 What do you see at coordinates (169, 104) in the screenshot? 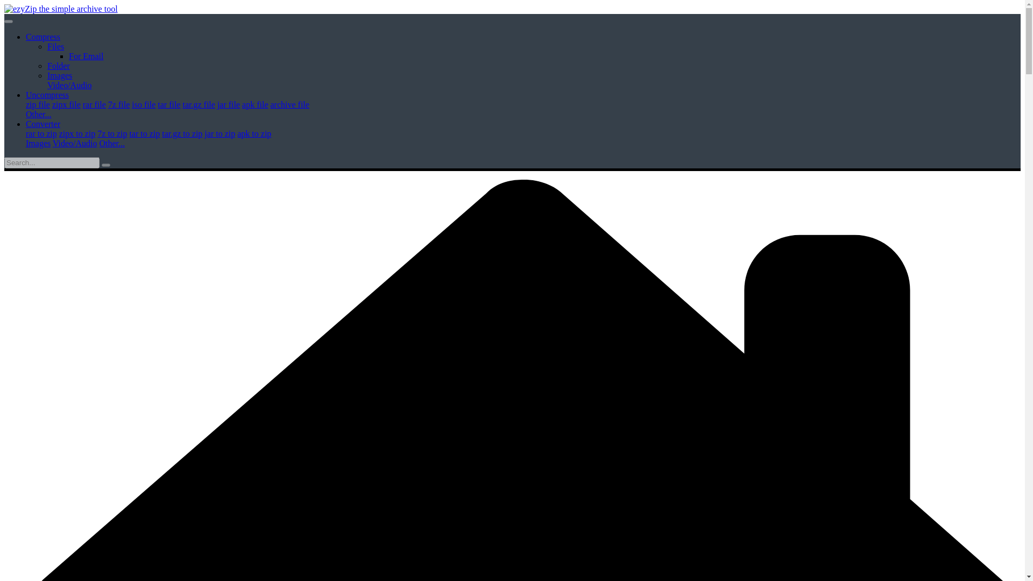
I see `tar file` at bounding box center [169, 104].